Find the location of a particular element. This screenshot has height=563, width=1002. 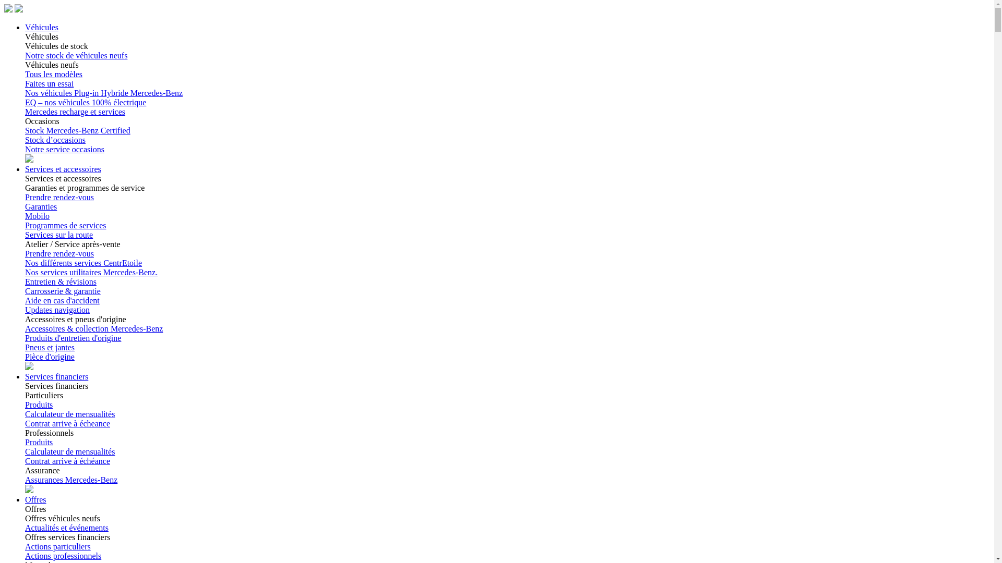

Prendre rendez-vous is located at coordinates (59, 197).